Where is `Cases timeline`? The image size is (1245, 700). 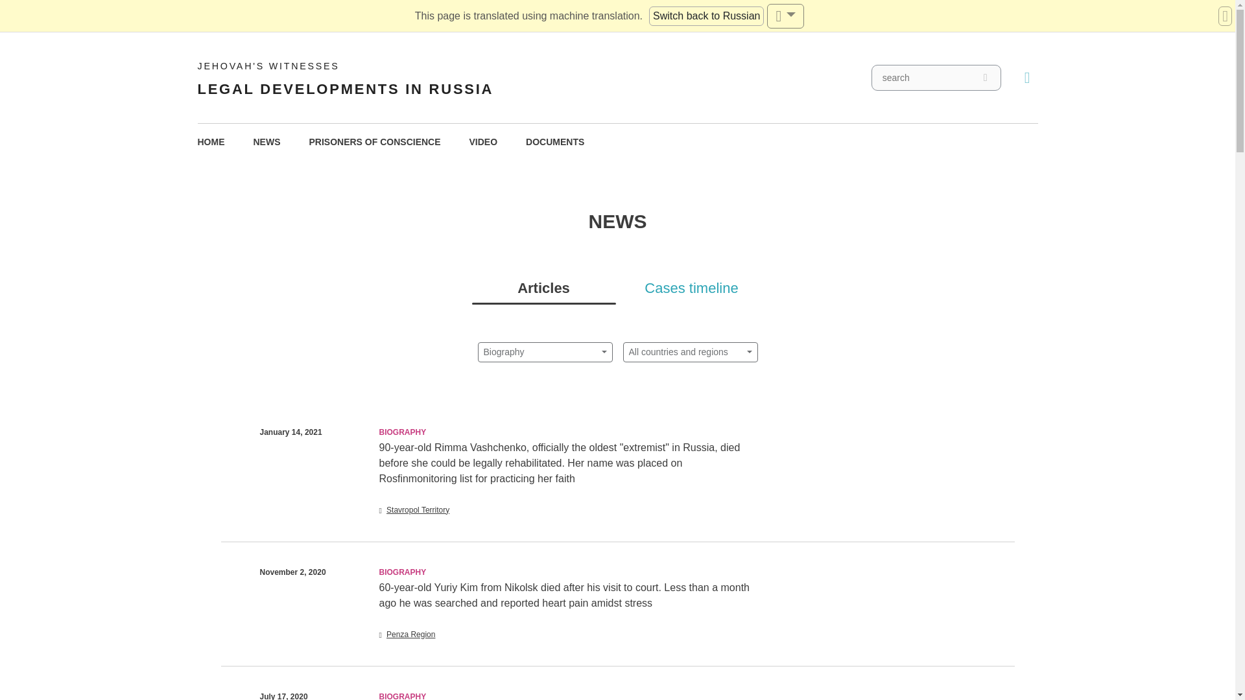
Cases timeline is located at coordinates (706, 16).